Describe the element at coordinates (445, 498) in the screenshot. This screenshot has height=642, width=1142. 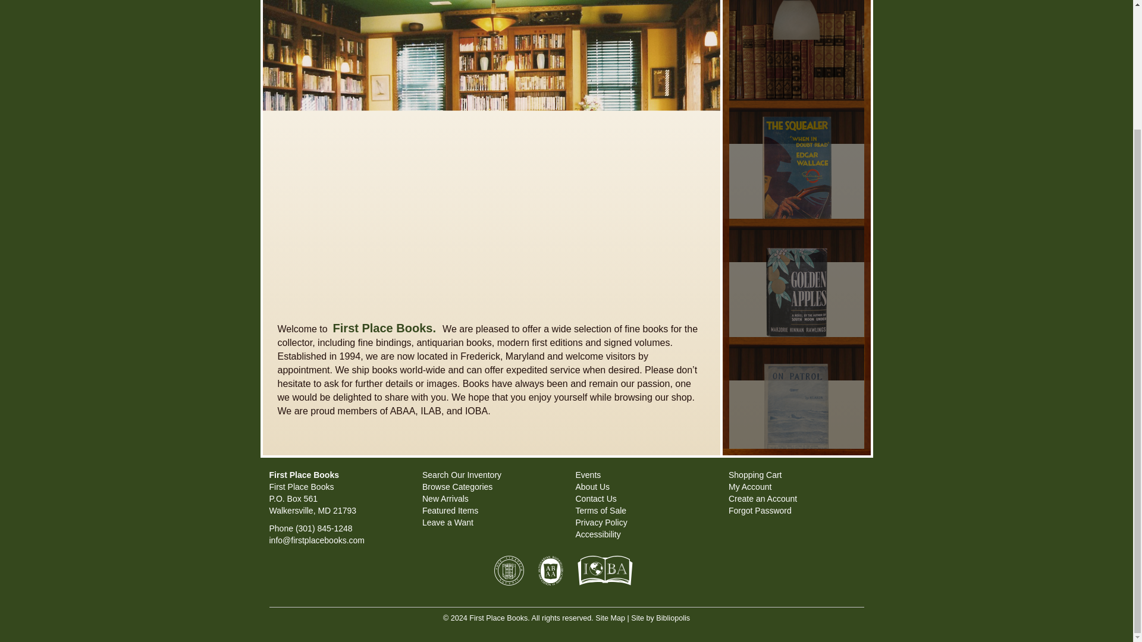
I see `New Arrivals` at that location.